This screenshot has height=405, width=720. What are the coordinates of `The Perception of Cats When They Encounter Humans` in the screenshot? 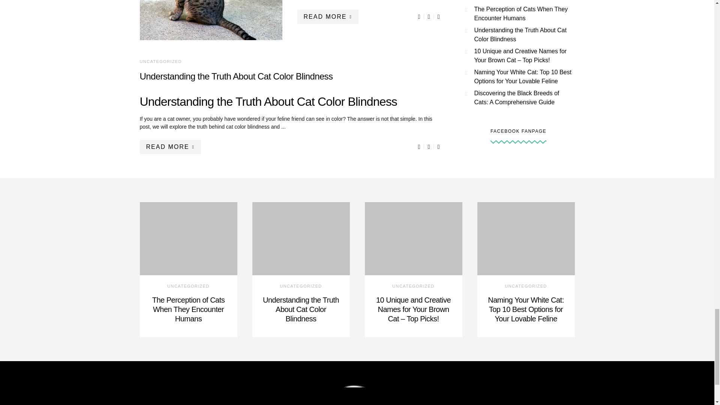 It's located at (188, 309).